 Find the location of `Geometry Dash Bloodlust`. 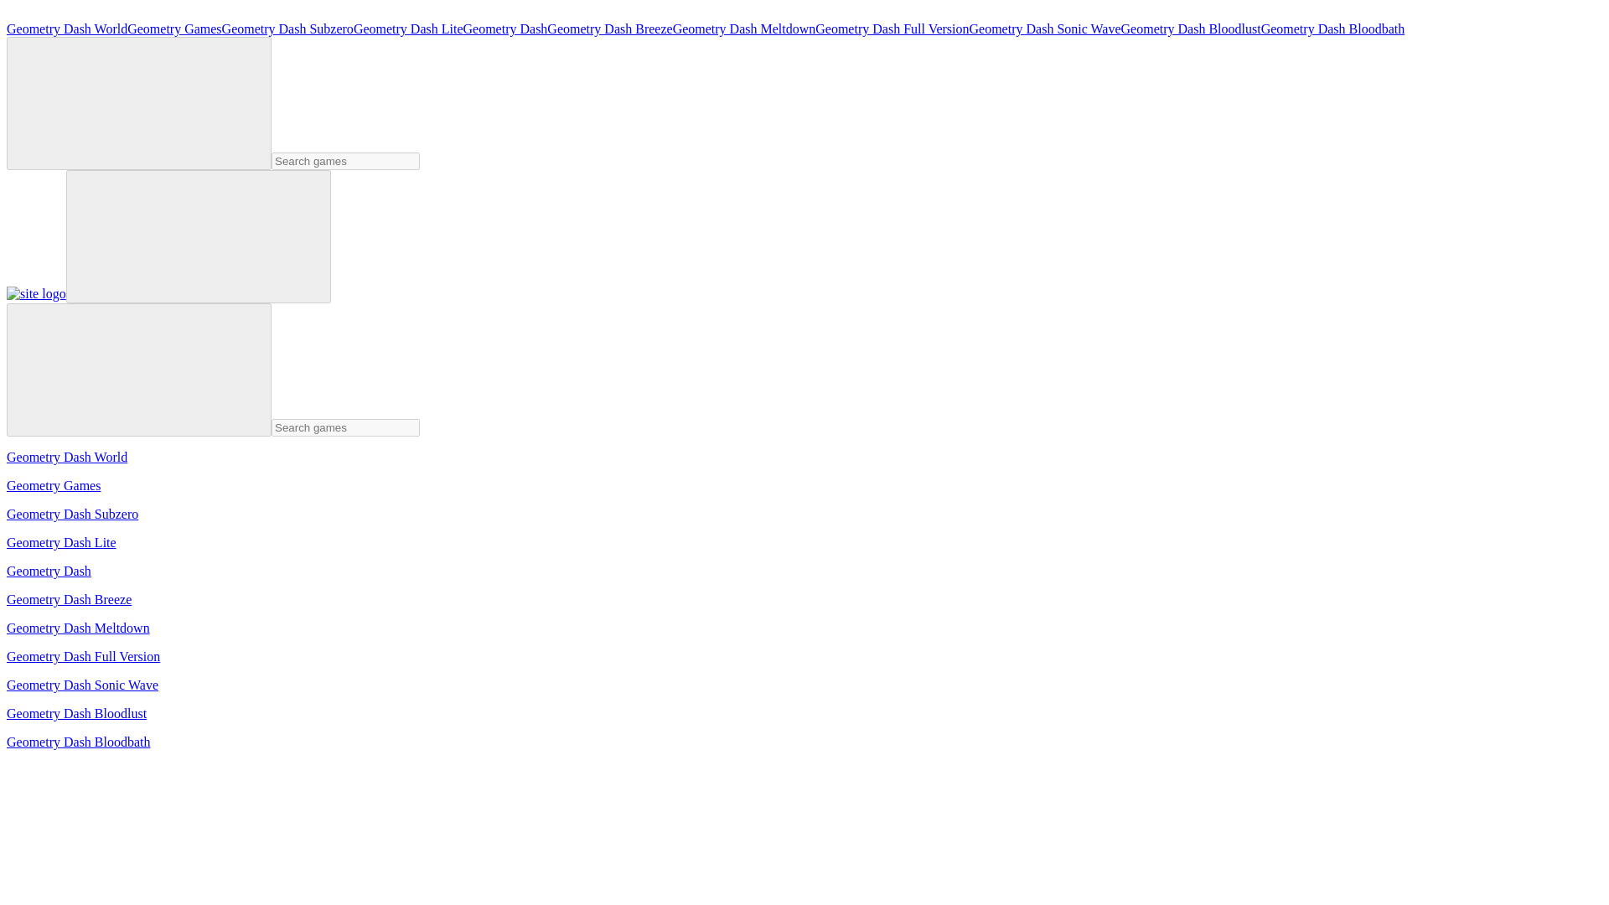

Geometry Dash Bloodlust is located at coordinates (1192, 28).